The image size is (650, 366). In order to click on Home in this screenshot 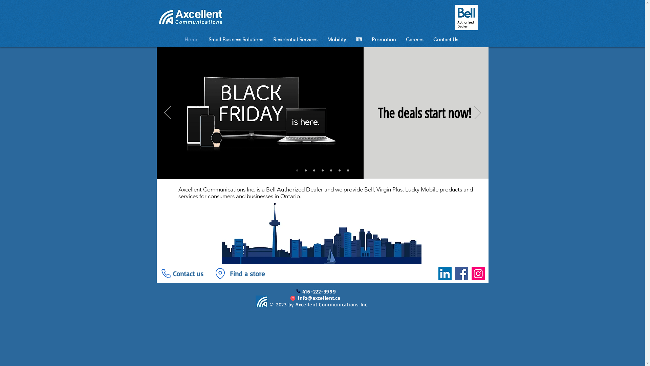, I will do `click(192, 39)`.